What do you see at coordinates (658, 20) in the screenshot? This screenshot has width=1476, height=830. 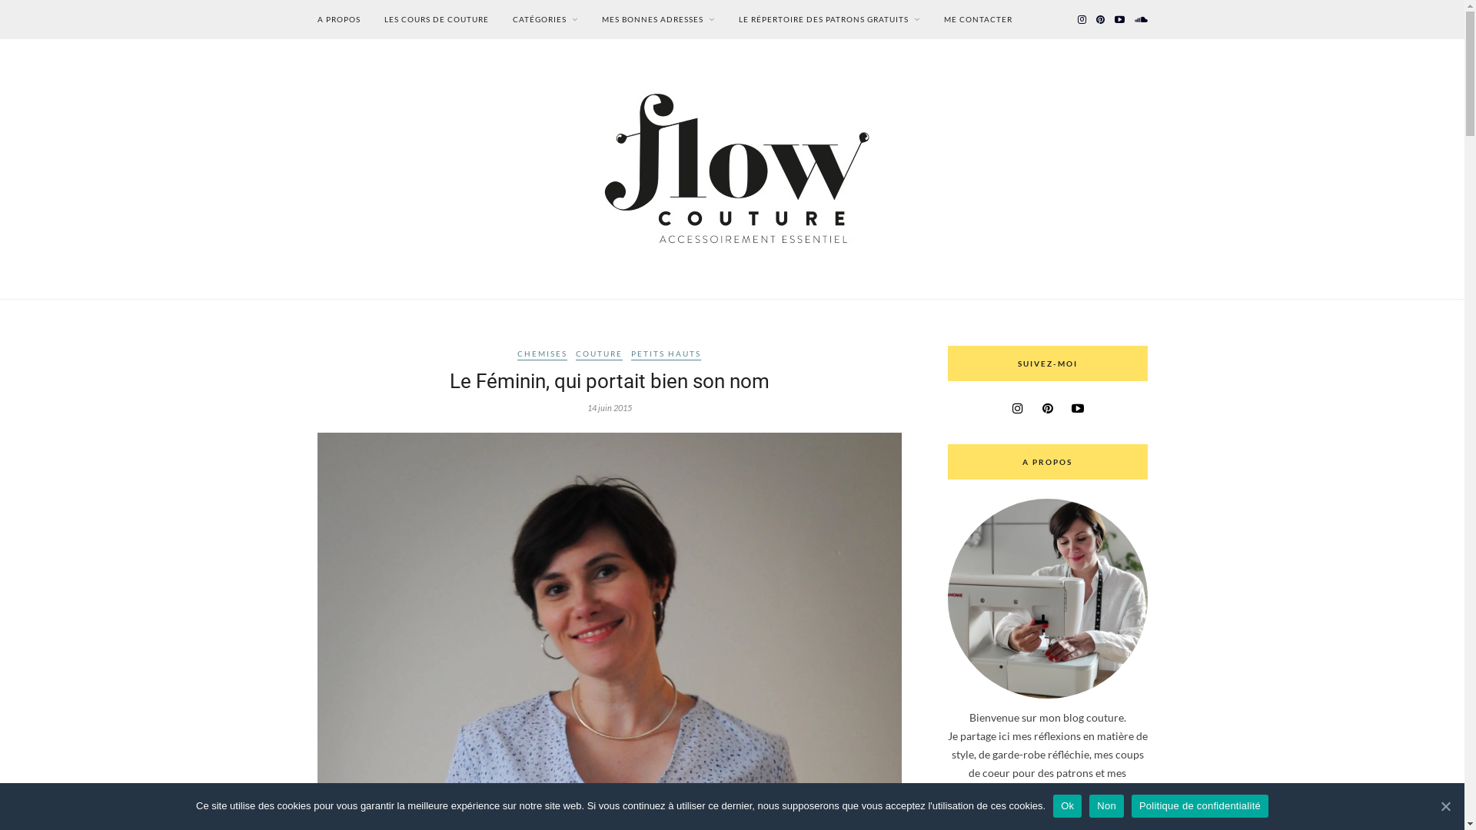 I see `MES BONNES ADRESSES` at bounding box center [658, 20].